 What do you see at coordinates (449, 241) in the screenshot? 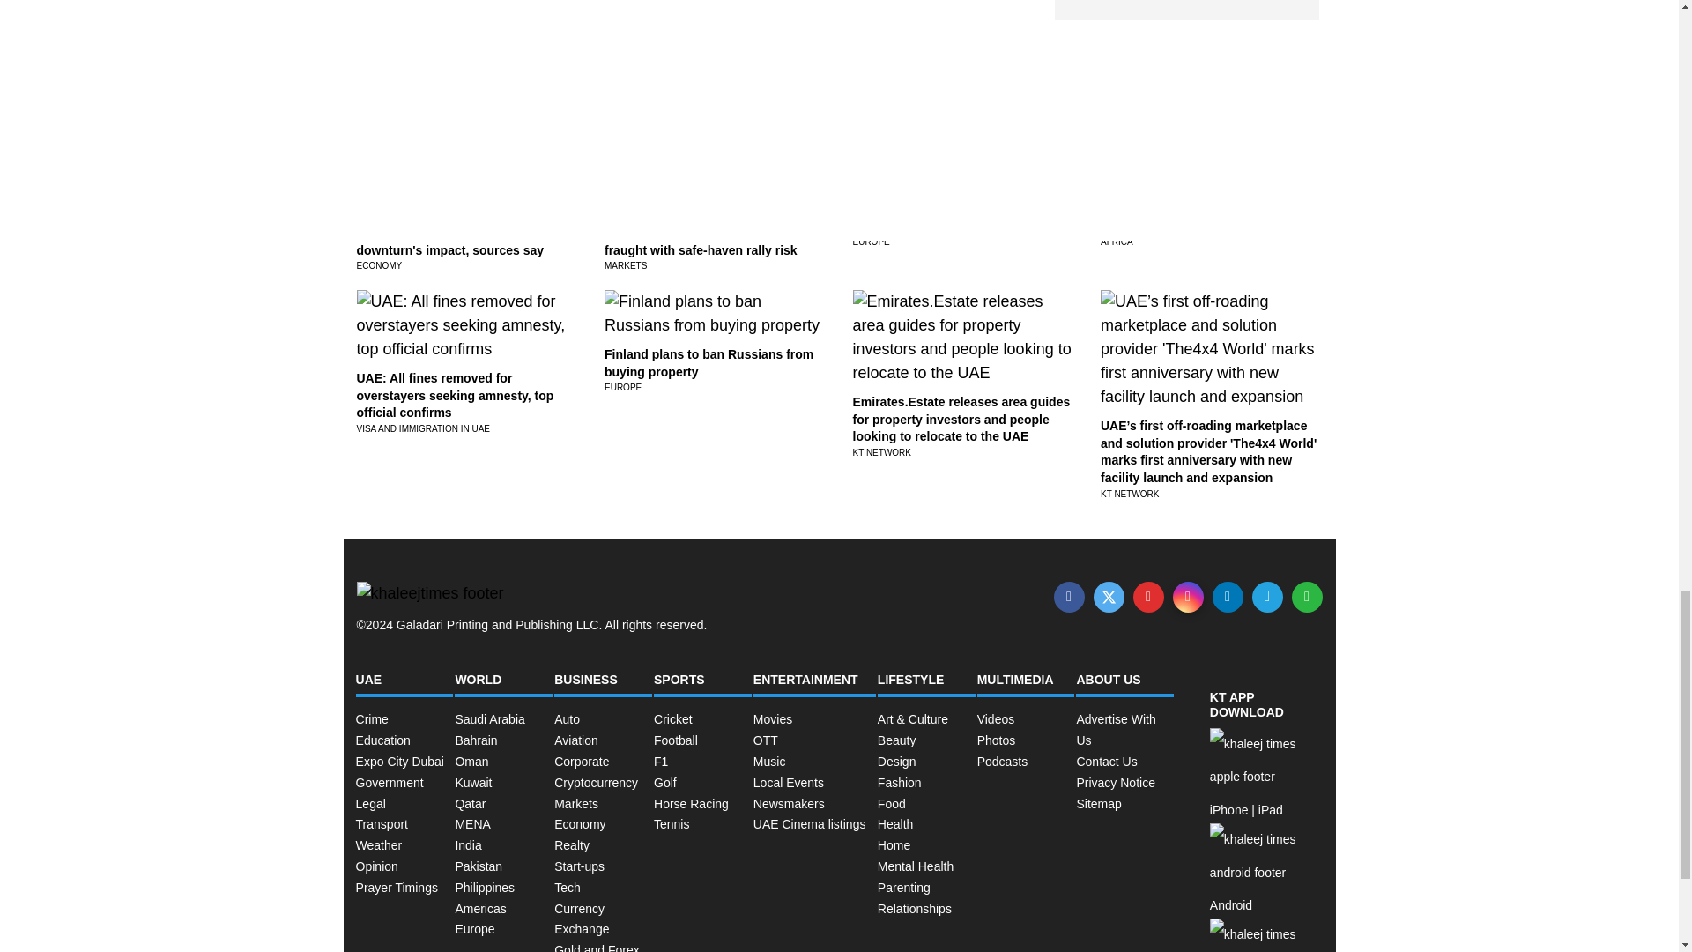
I see `ECB policymakers at odds over downturn's impact, sources say` at bounding box center [449, 241].